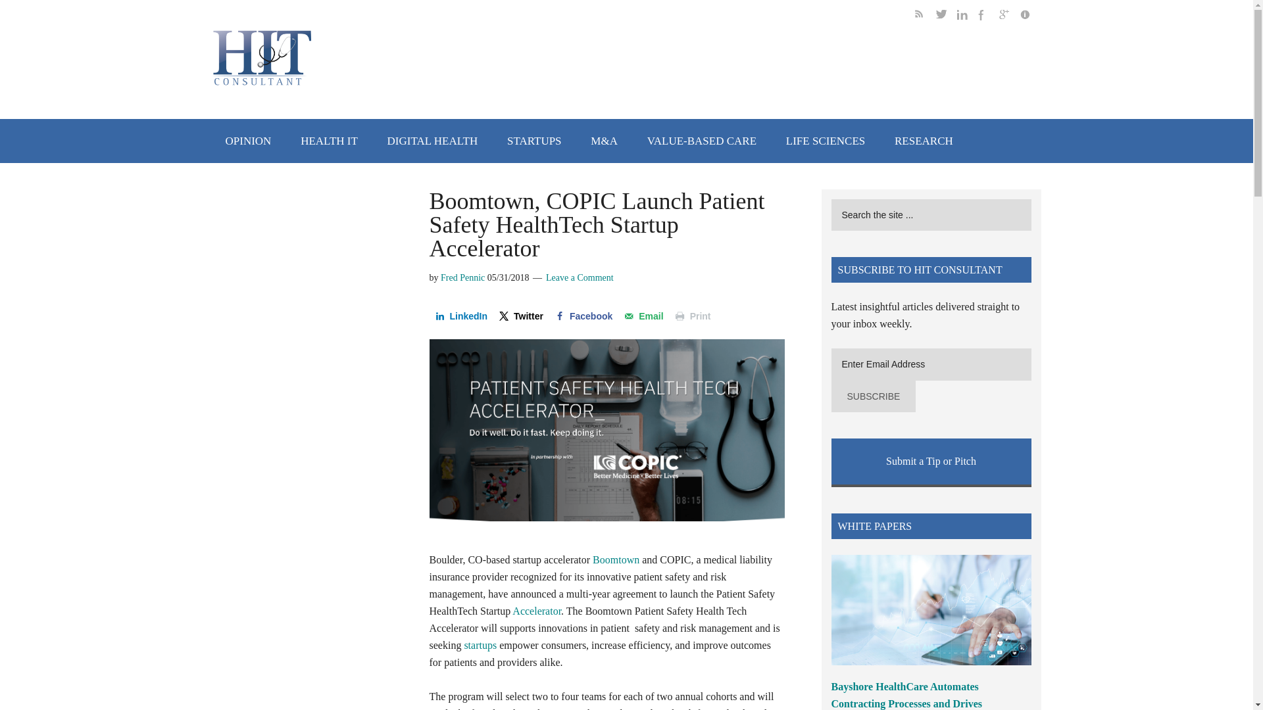 The width and height of the screenshot is (1263, 710). What do you see at coordinates (1030, 16) in the screenshot?
I see `get more info` at bounding box center [1030, 16].